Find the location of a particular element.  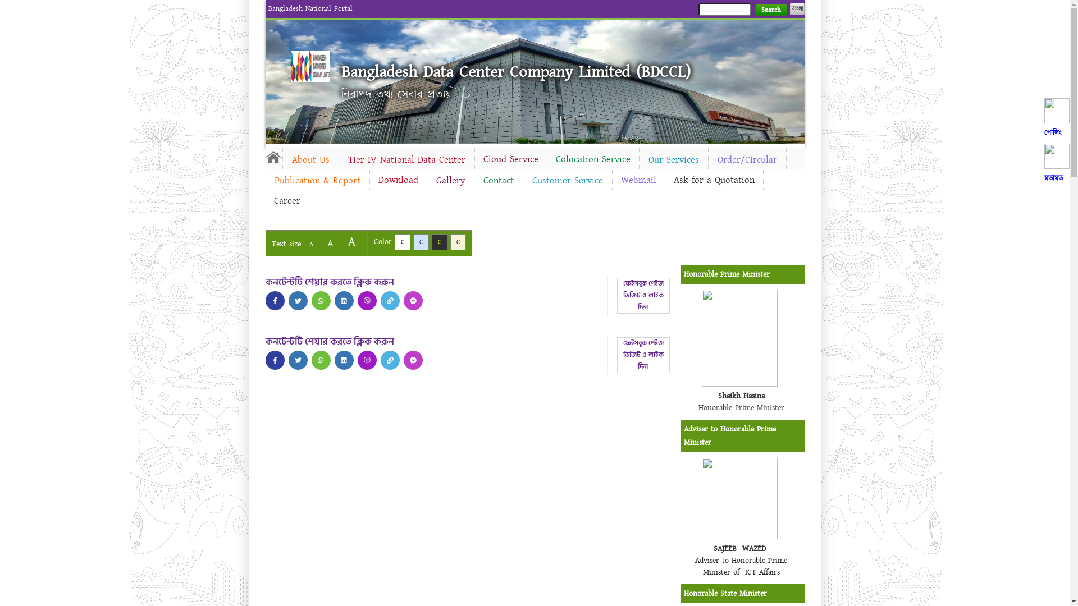

About Us is located at coordinates (311, 160).